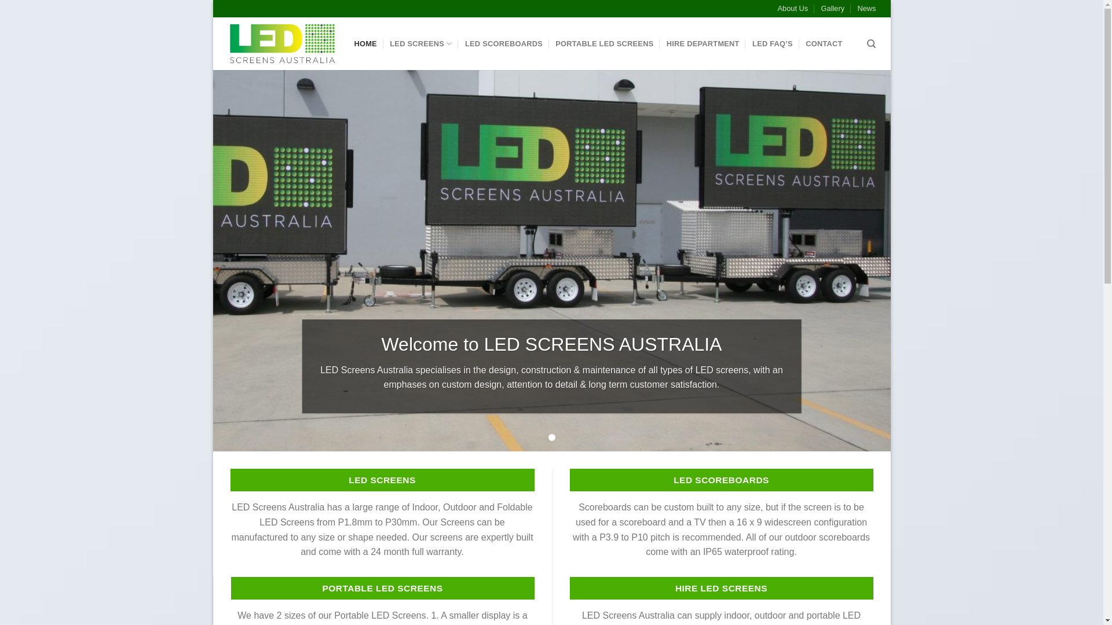 This screenshot has height=625, width=1112. What do you see at coordinates (824, 44) in the screenshot?
I see `CONTACT` at bounding box center [824, 44].